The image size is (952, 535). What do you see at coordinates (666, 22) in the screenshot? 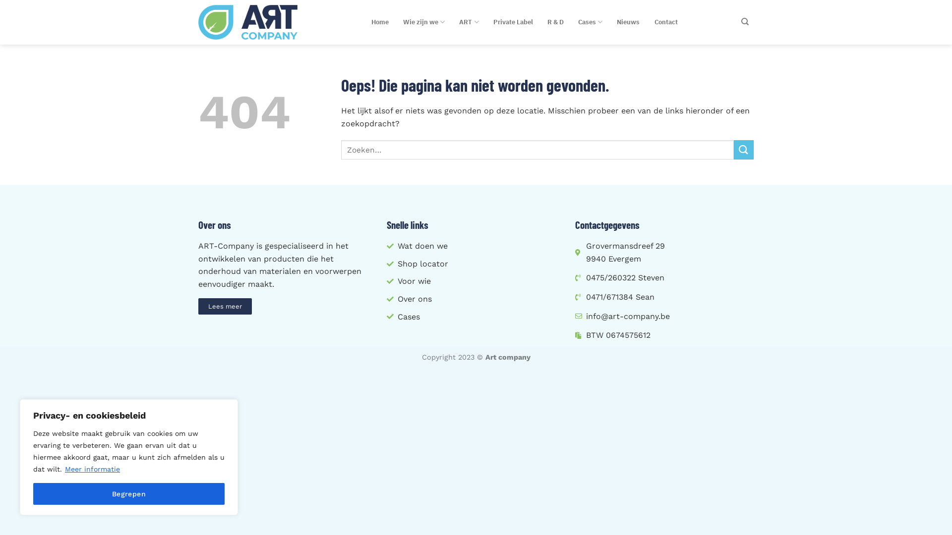
I see `Contact` at bounding box center [666, 22].